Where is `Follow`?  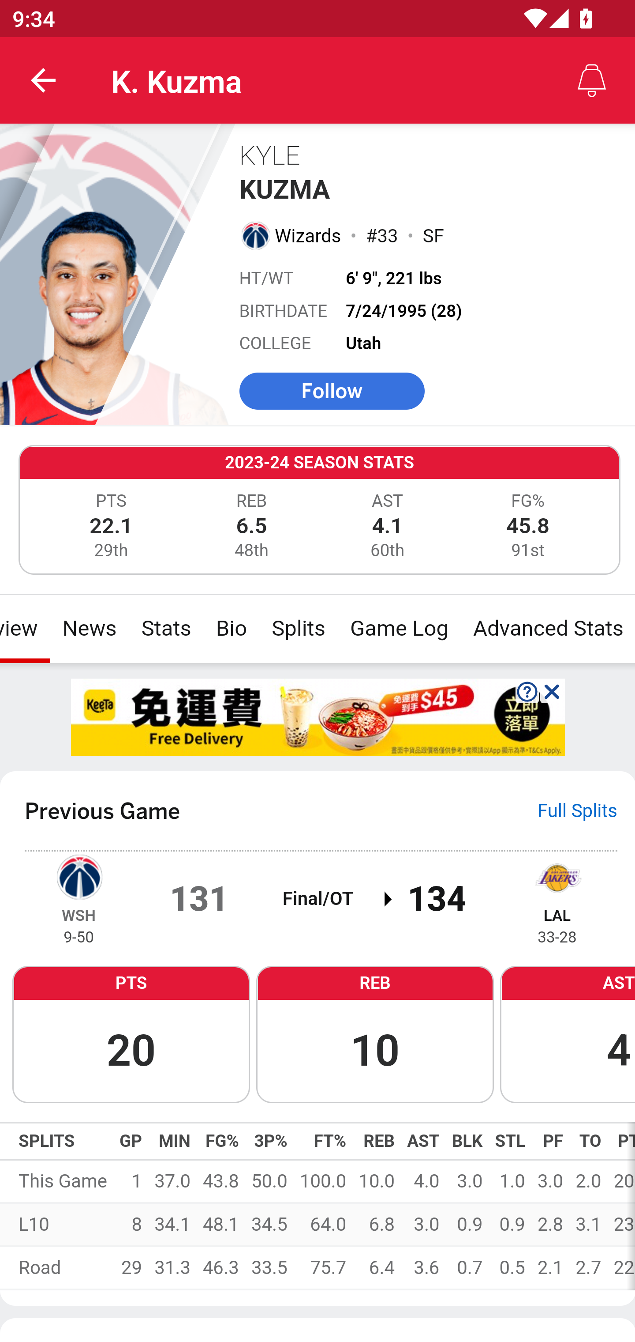
Follow is located at coordinates (332, 390).